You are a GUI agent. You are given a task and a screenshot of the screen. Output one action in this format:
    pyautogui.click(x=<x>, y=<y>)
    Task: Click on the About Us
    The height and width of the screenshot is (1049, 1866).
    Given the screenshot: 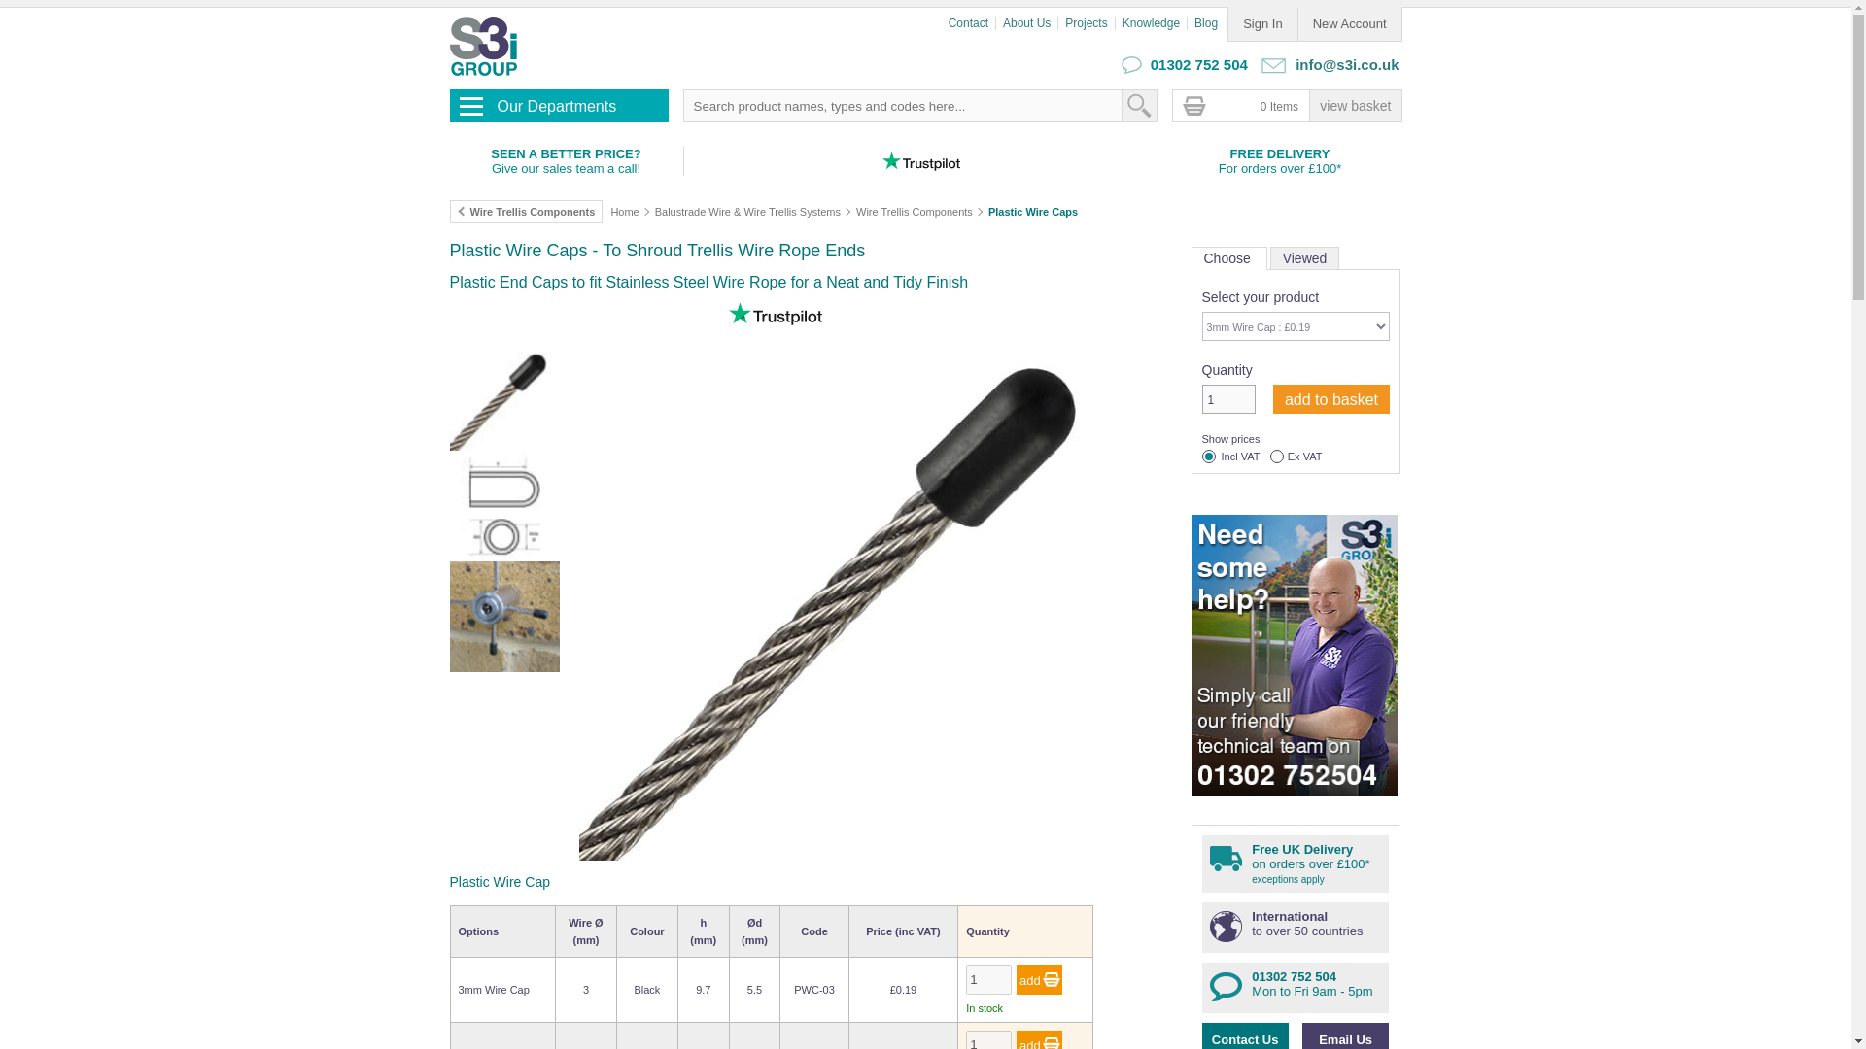 What is the action you would take?
    pyautogui.click(x=1030, y=23)
    